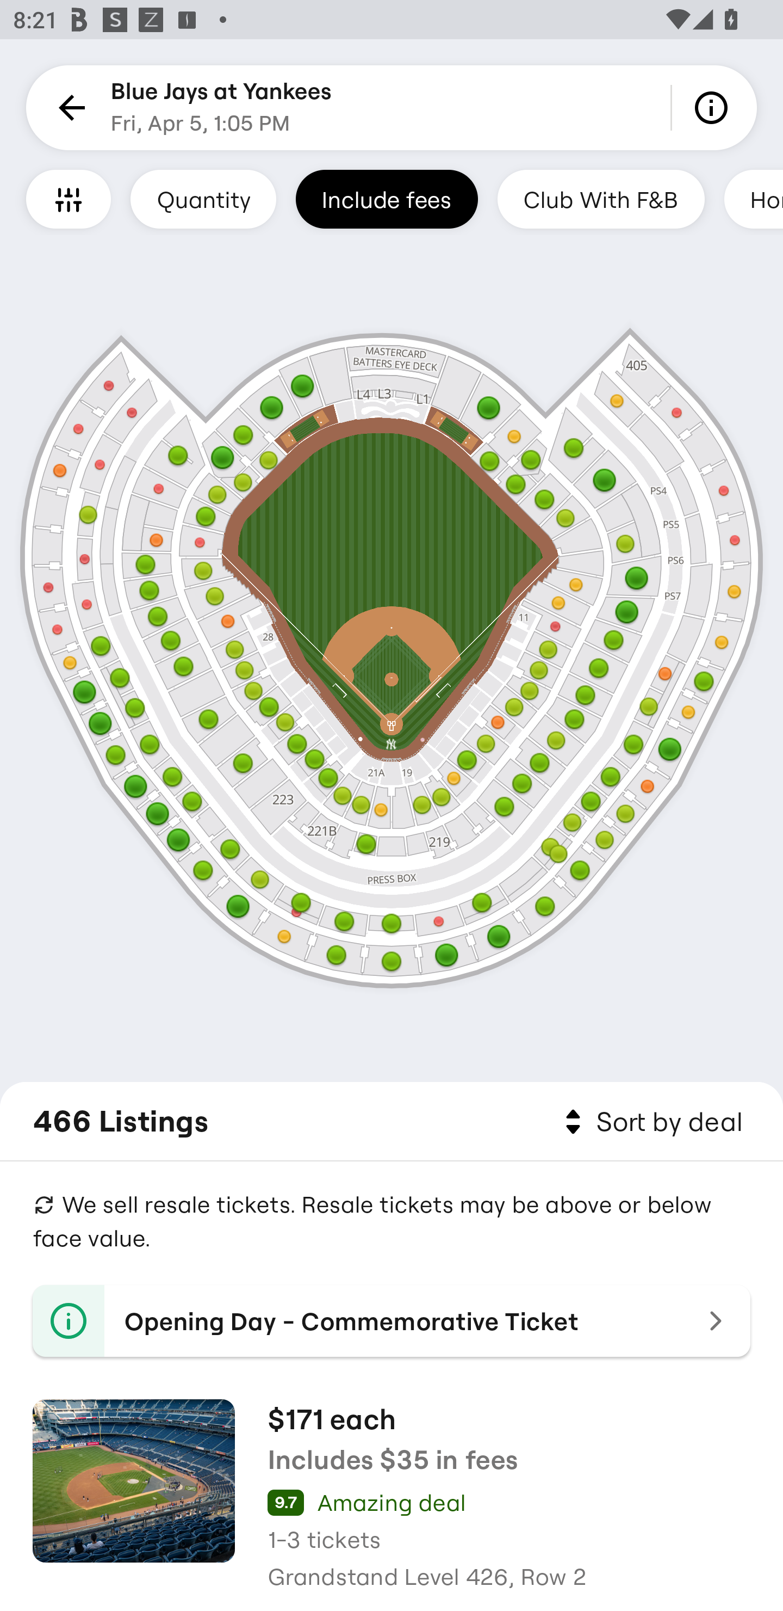 This screenshot has height=1611, width=783. Describe the element at coordinates (221, 108) in the screenshot. I see `Blue Jays at Yankees Fri, Apr 5, 1:05 PM` at that location.